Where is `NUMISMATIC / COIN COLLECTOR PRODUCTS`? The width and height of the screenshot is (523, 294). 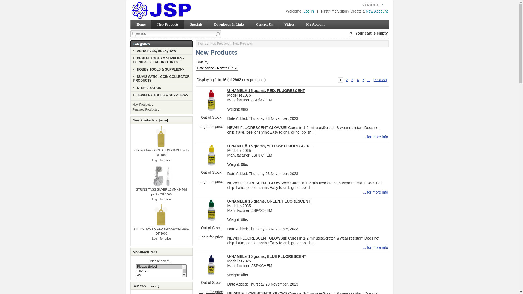 NUMISMATIC / COIN COLLECTOR PRODUCTS is located at coordinates (162, 79).